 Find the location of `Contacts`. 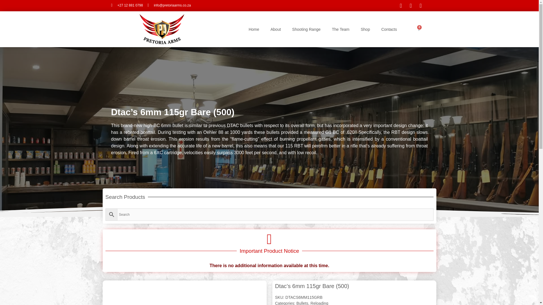

Contacts is located at coordinates (389, 29).